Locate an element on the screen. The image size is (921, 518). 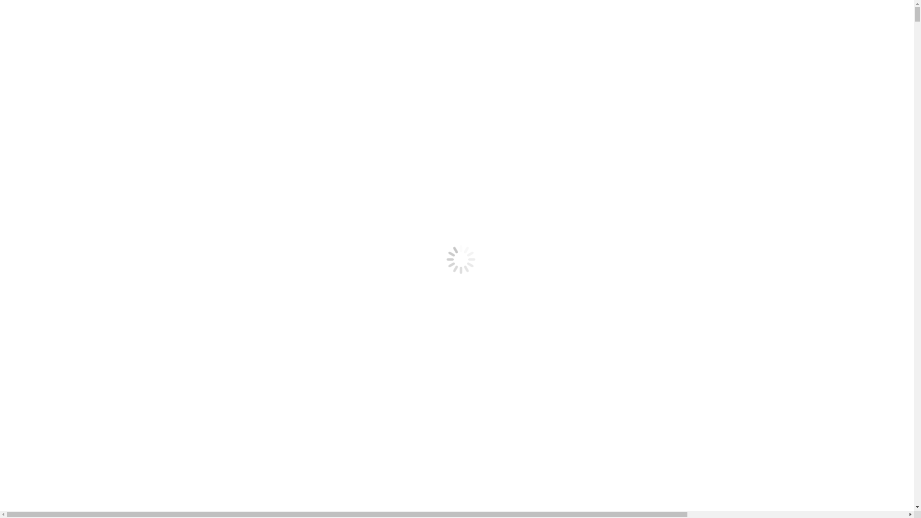
Make A Donation is located at coordinates (50, 122).